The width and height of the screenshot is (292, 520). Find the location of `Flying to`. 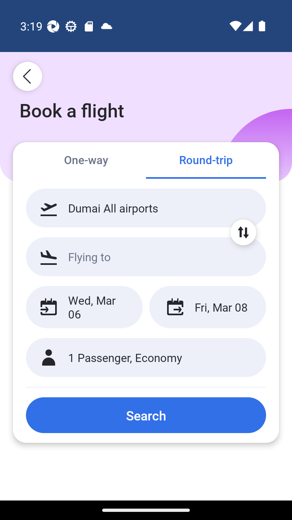

Flying to is located at coordinates (146, 256).